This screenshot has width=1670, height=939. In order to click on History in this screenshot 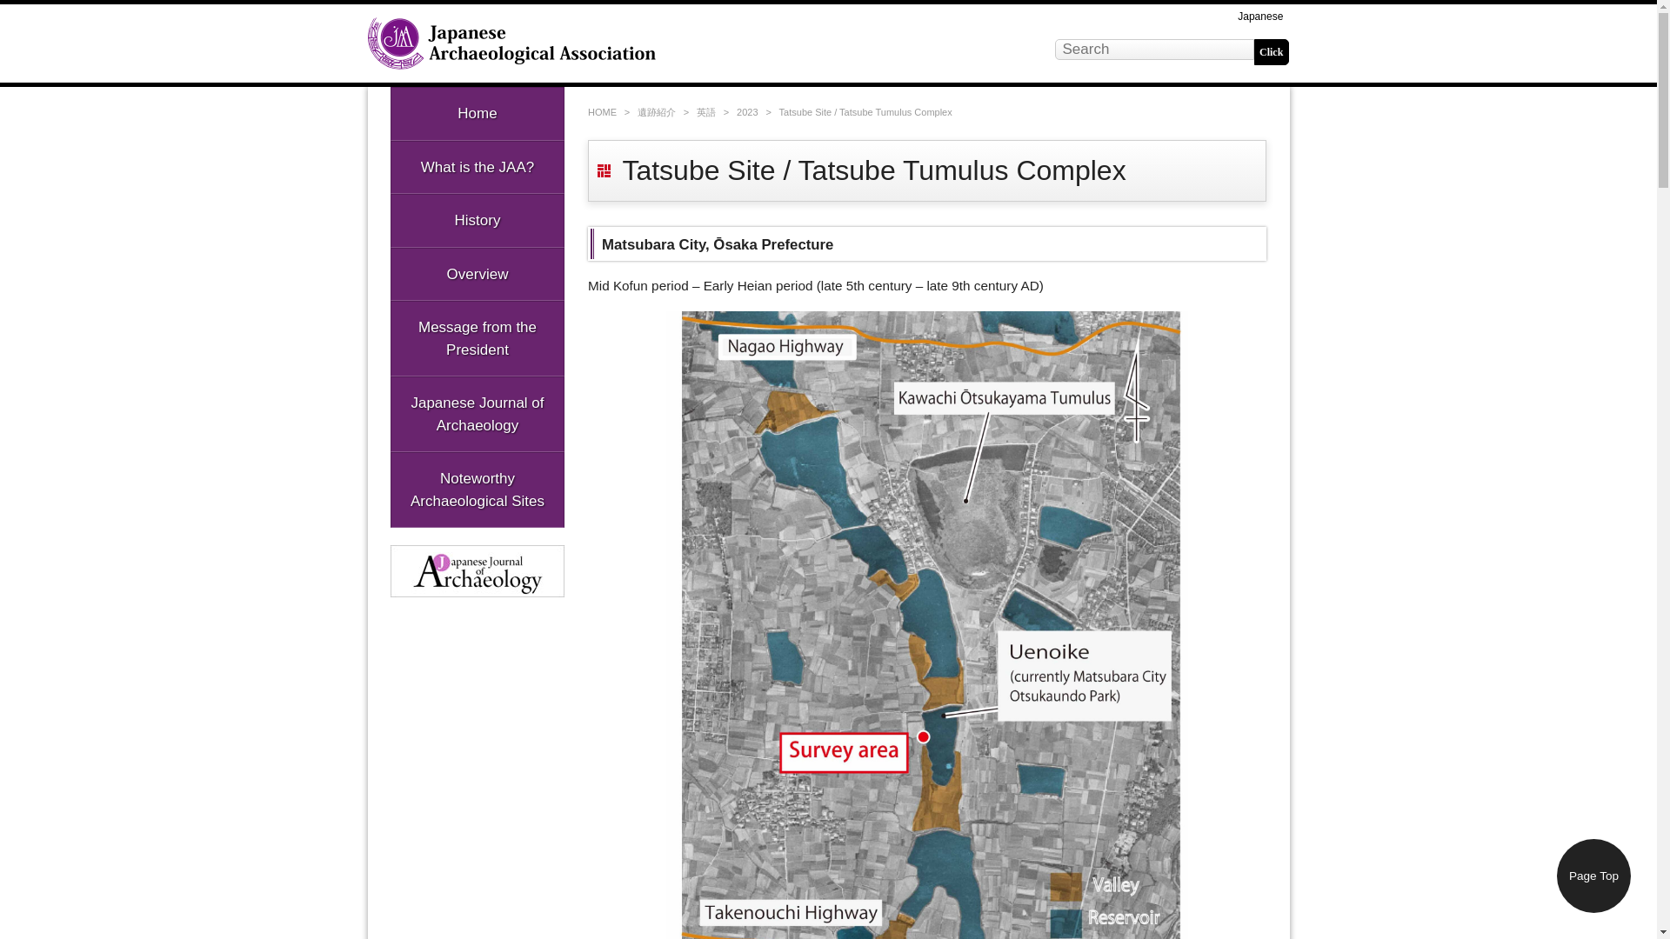, I will do `click(477, 221)`.